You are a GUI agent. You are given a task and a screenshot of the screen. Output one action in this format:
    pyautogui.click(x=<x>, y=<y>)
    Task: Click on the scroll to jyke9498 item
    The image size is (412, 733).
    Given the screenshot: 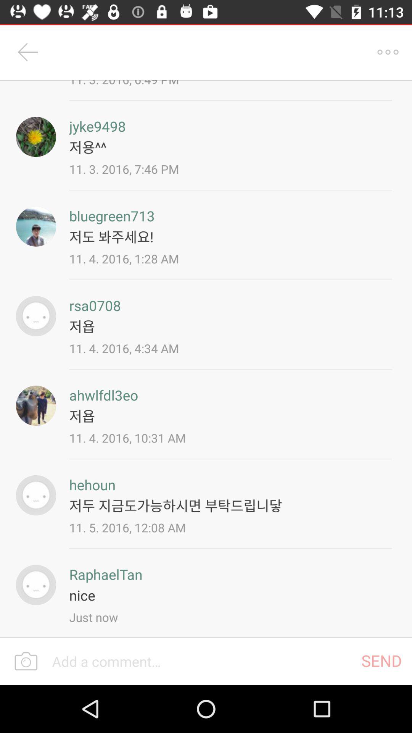 What is the action you would take?
    pyautogui.click(x=97, y=126)
    